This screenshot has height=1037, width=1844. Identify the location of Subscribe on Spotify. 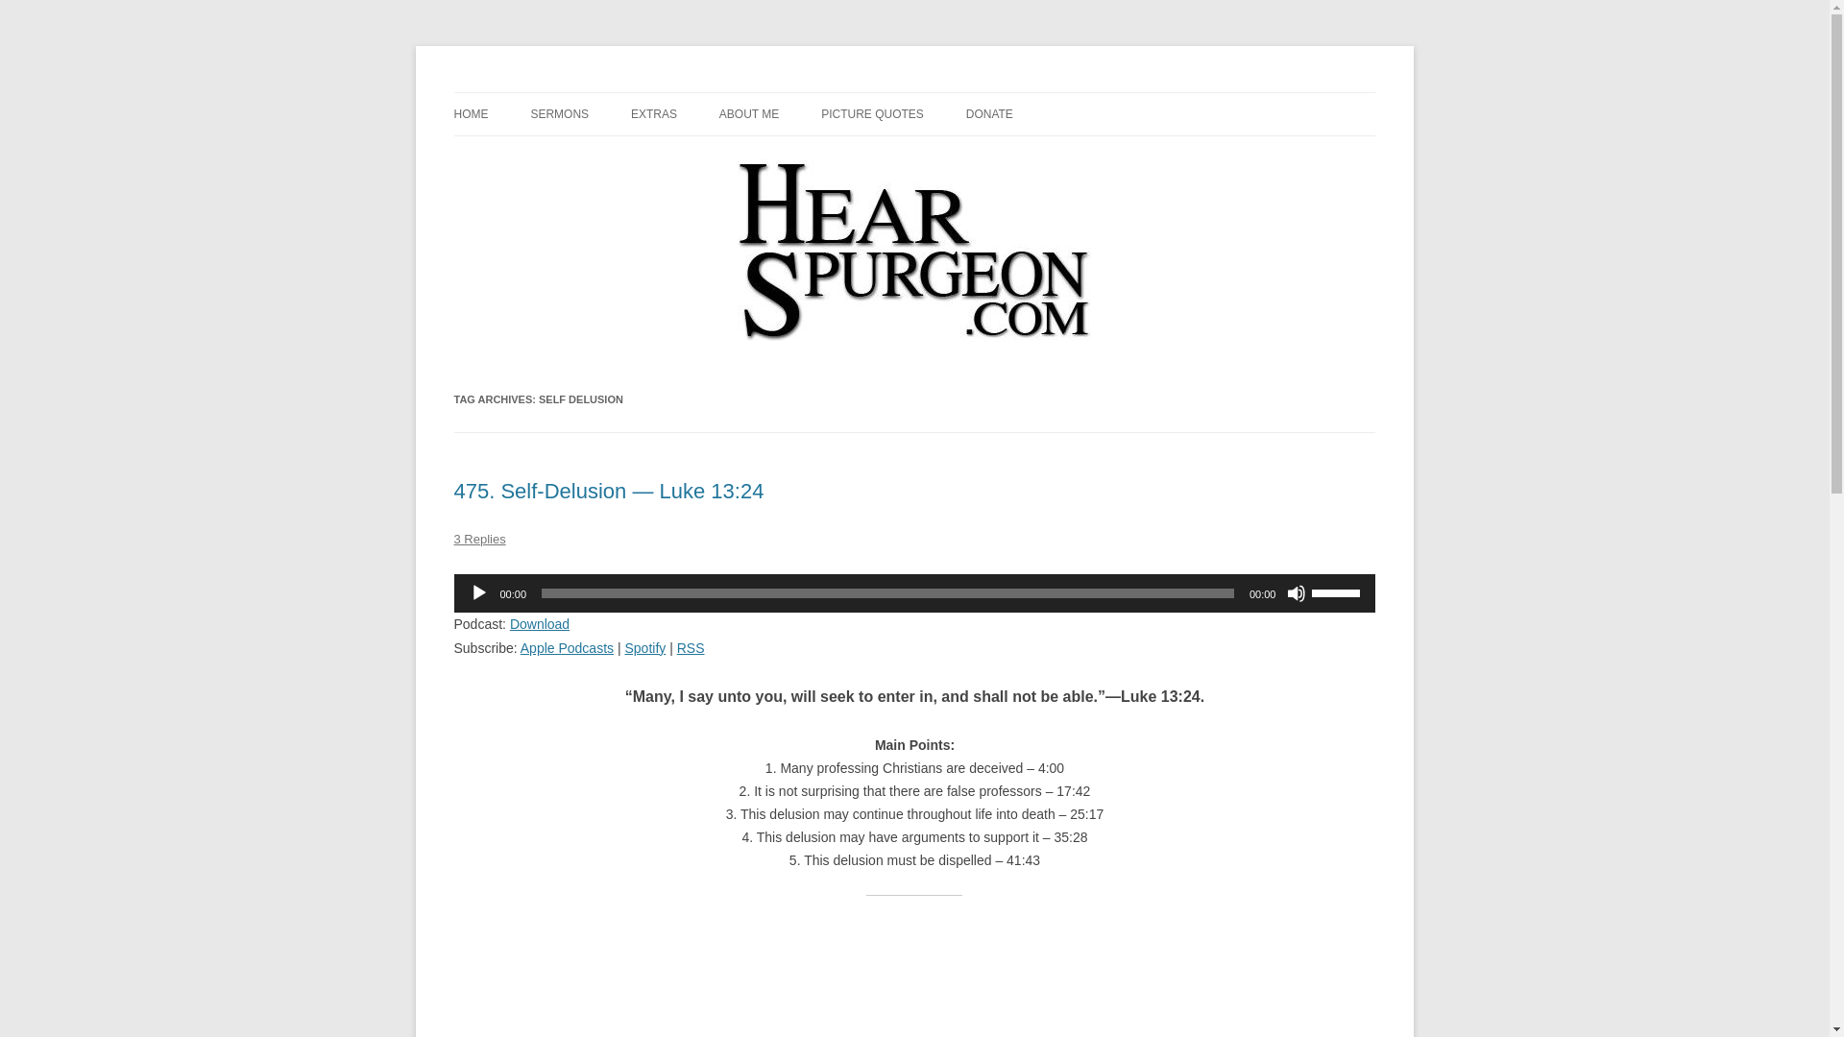
(645, 647).